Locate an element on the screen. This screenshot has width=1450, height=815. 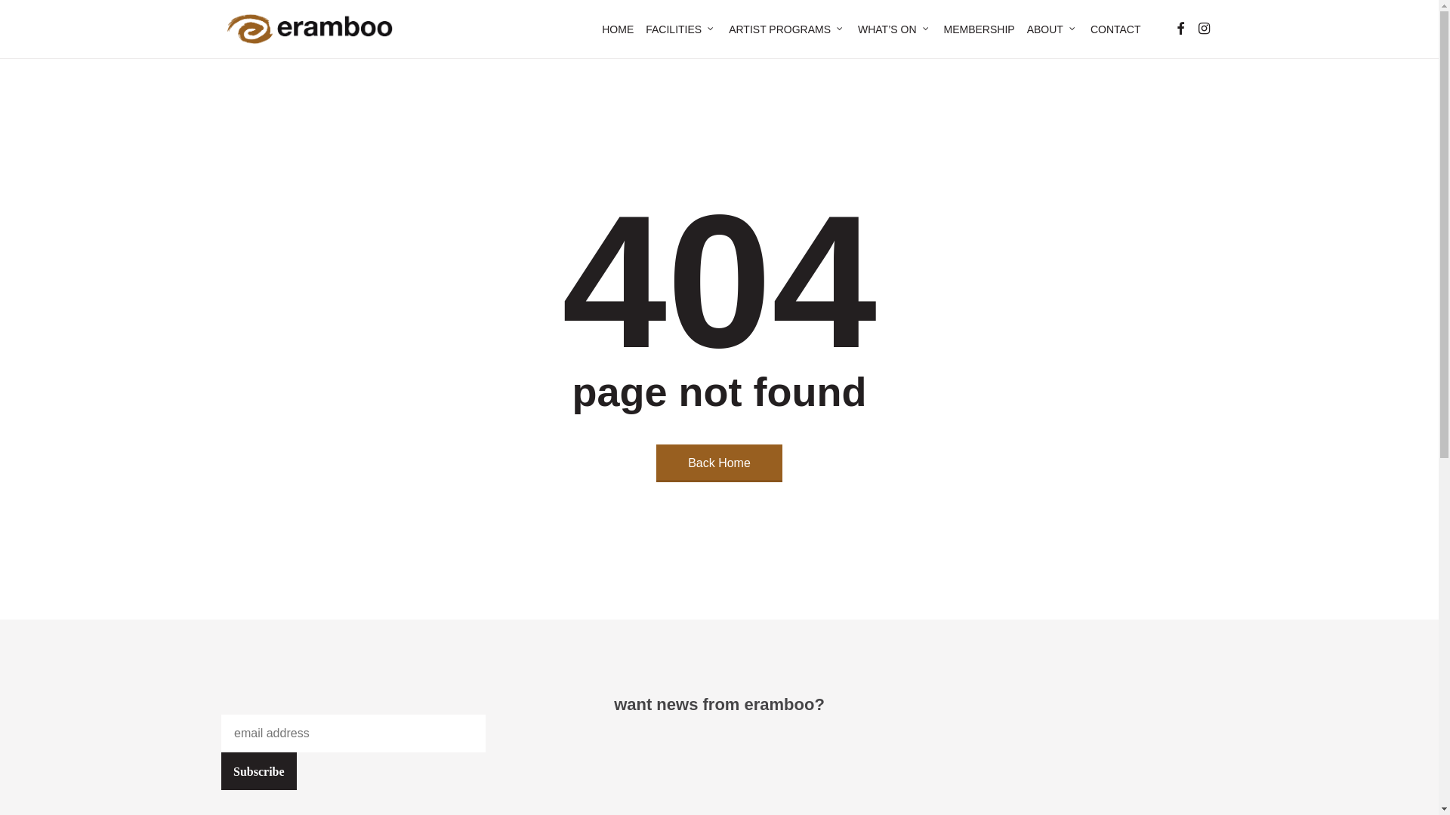
FACILITIES is located at coordinates (681, 29).